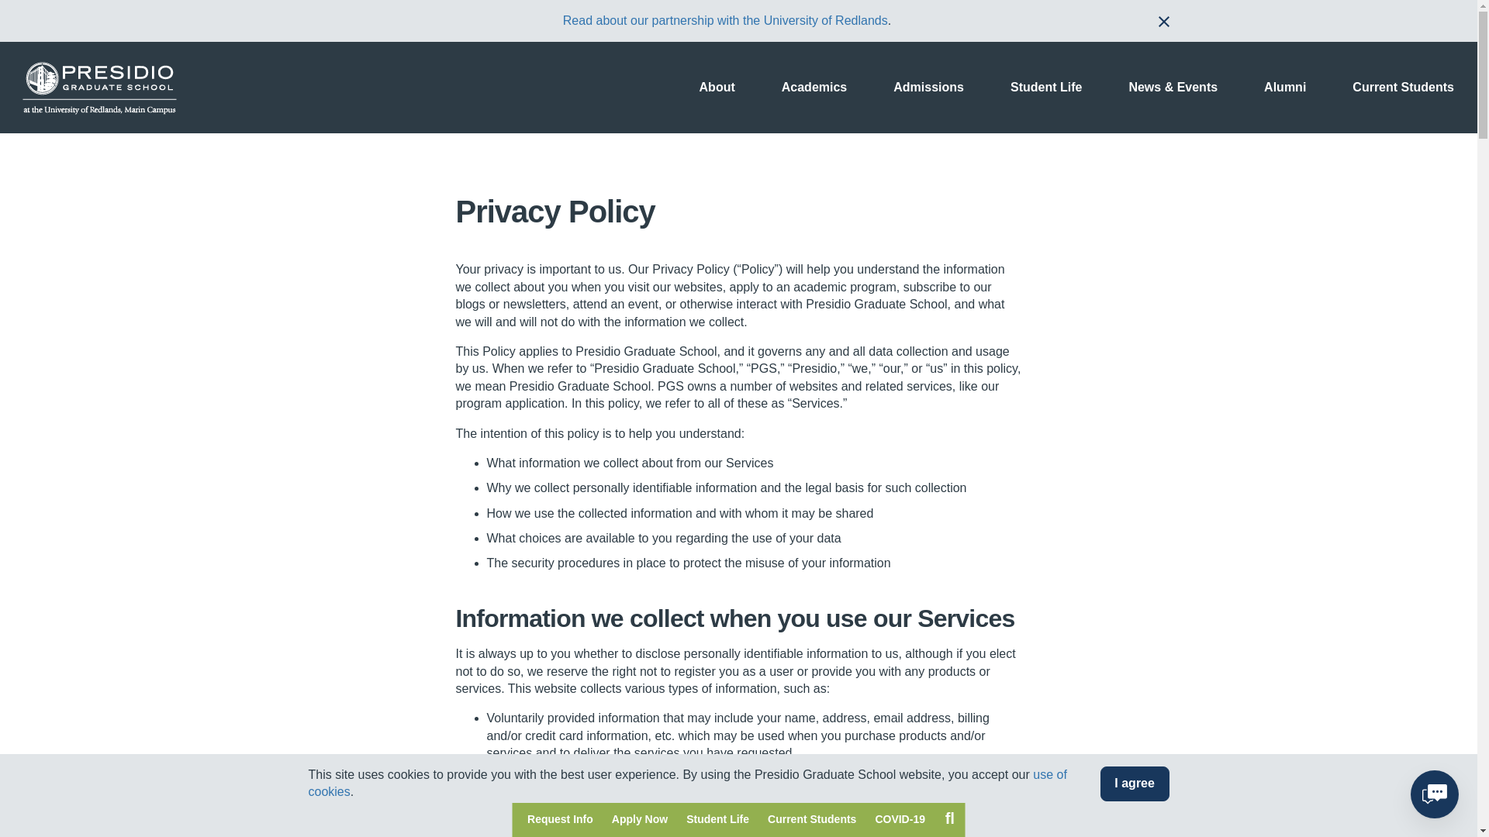 This screenshot has width=1489, height=837. I want to click on Search, so click(949, 818).